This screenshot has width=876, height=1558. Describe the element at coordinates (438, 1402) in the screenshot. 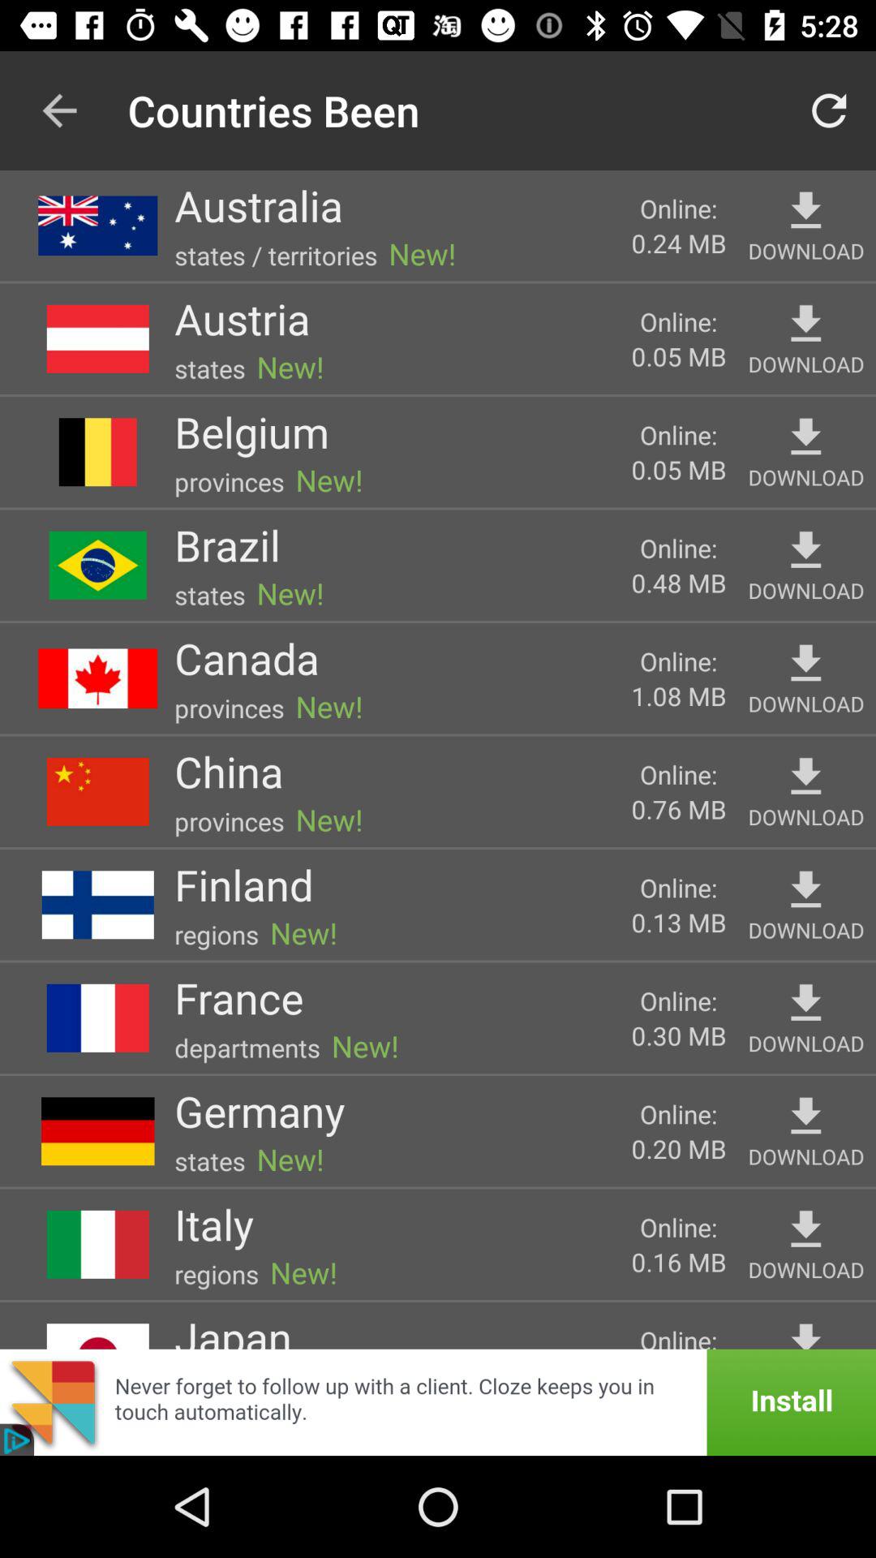

I see `link to web page` at that location.